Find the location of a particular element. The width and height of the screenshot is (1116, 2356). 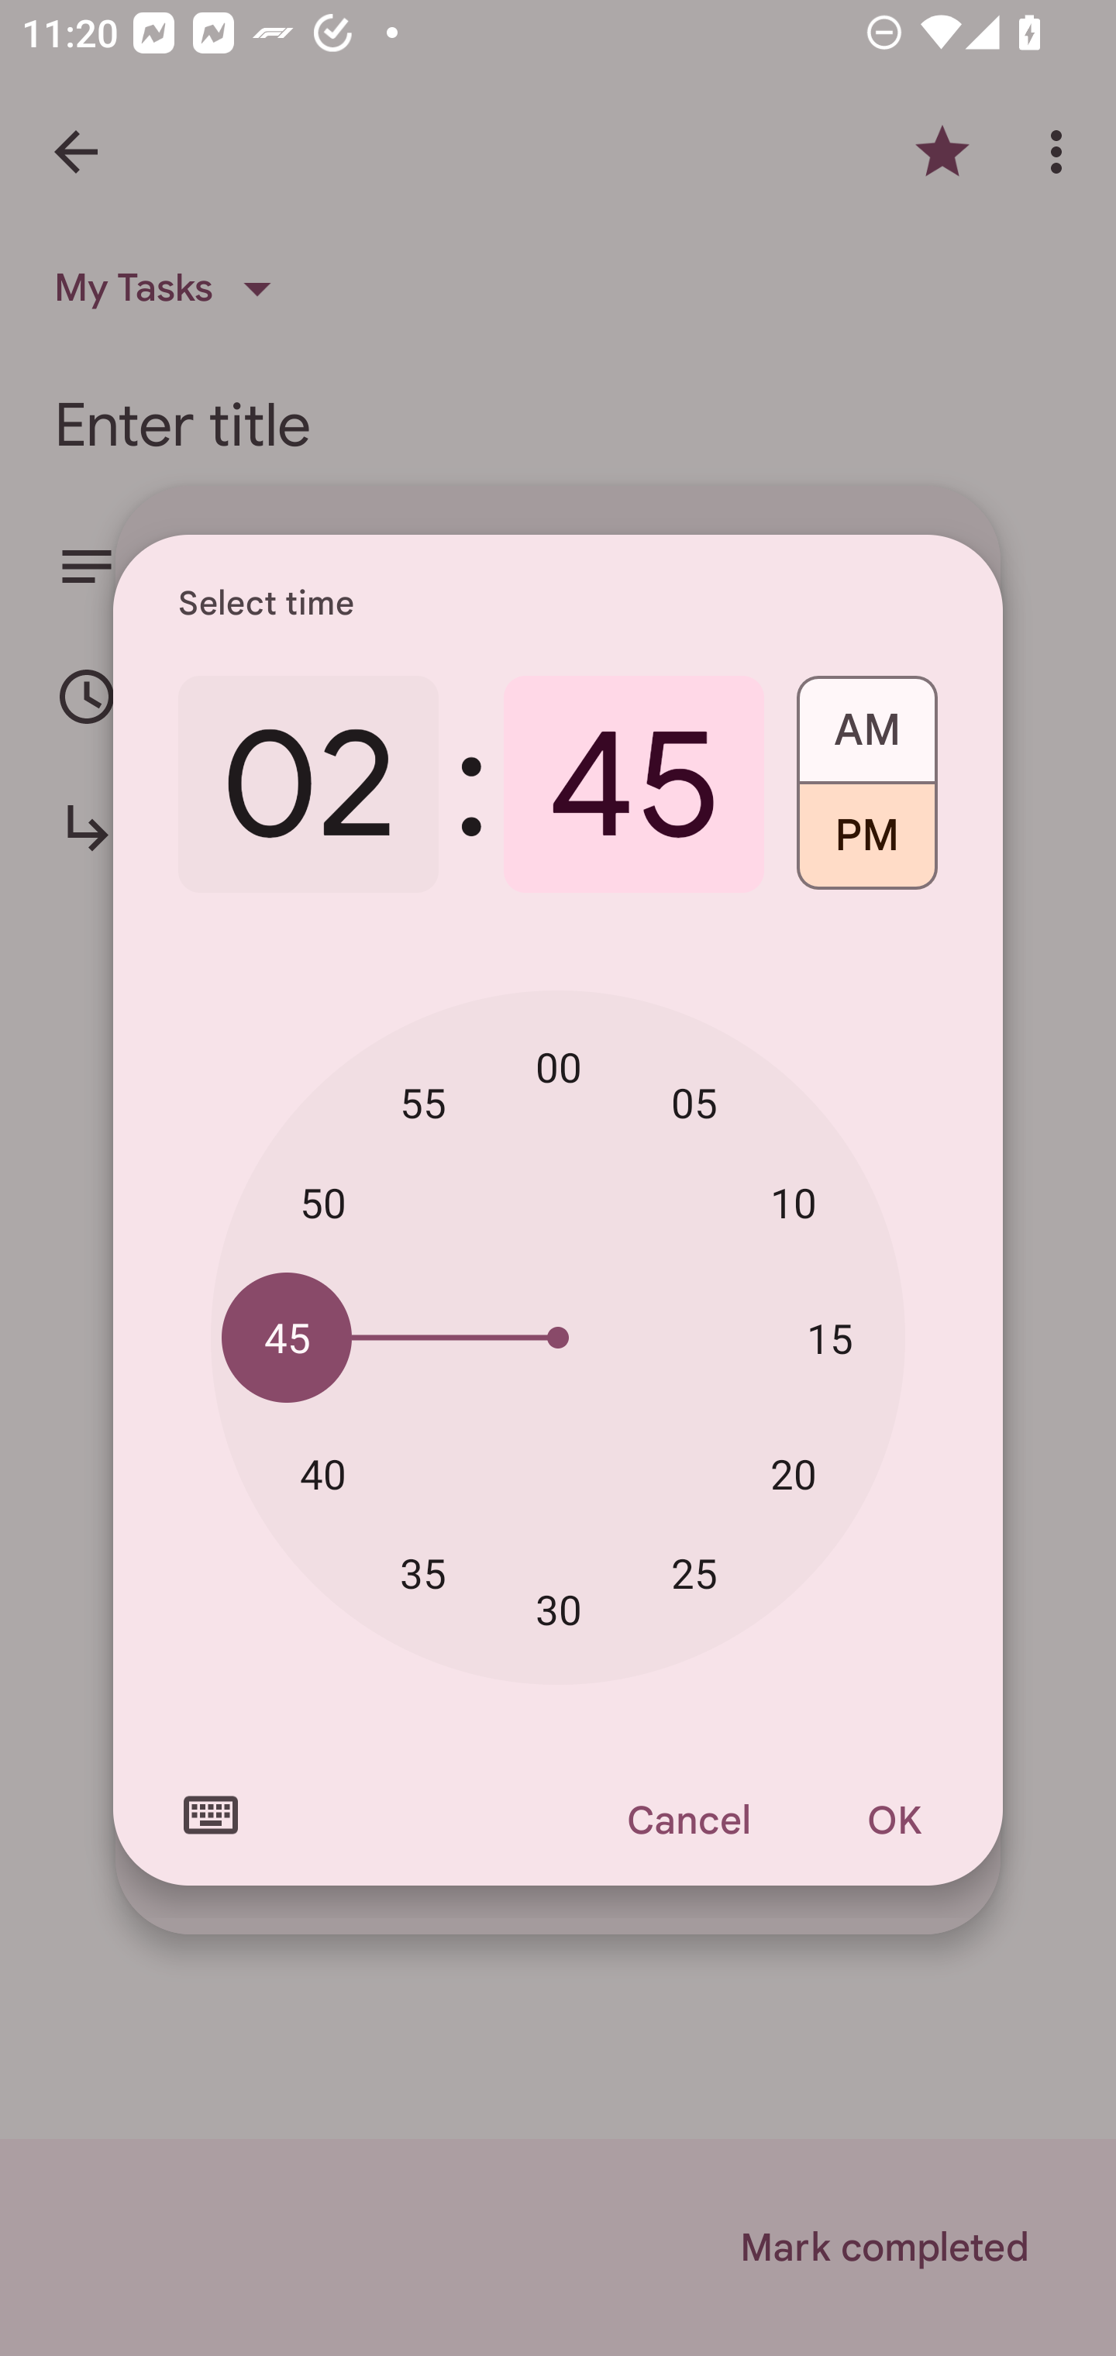

20 20 minutes is located at coordinates (794, 1473).